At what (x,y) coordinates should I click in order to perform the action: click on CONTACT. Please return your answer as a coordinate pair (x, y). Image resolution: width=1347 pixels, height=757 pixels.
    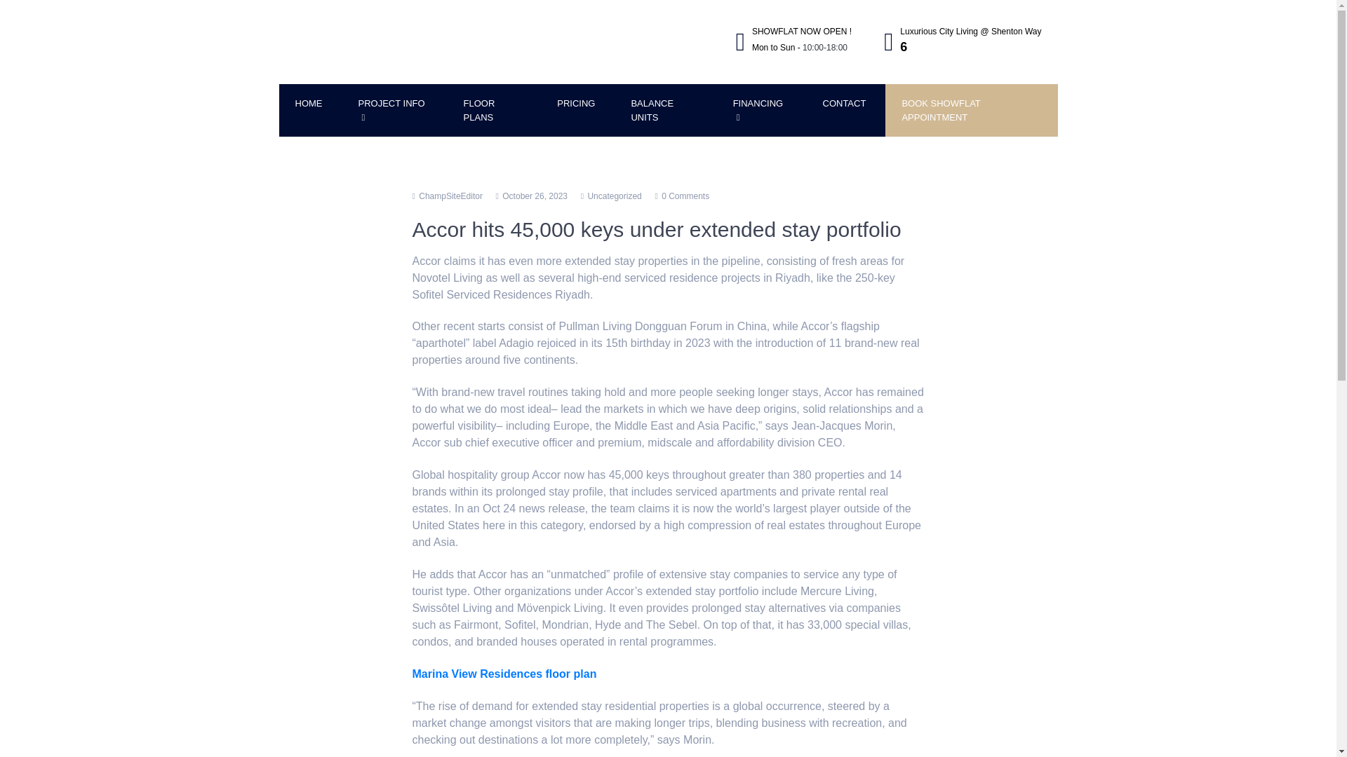
    Looking at the image, I should click on (845, 104).